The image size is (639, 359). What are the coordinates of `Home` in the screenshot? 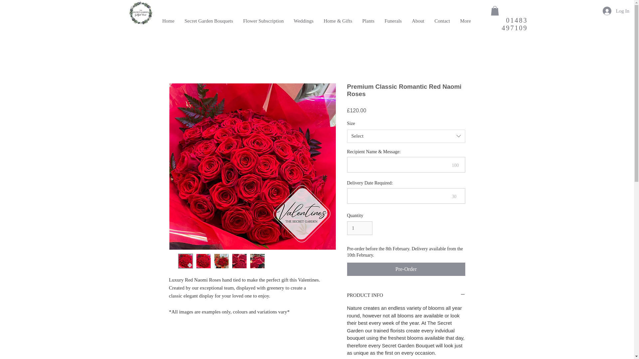 It's located at (168, 21).